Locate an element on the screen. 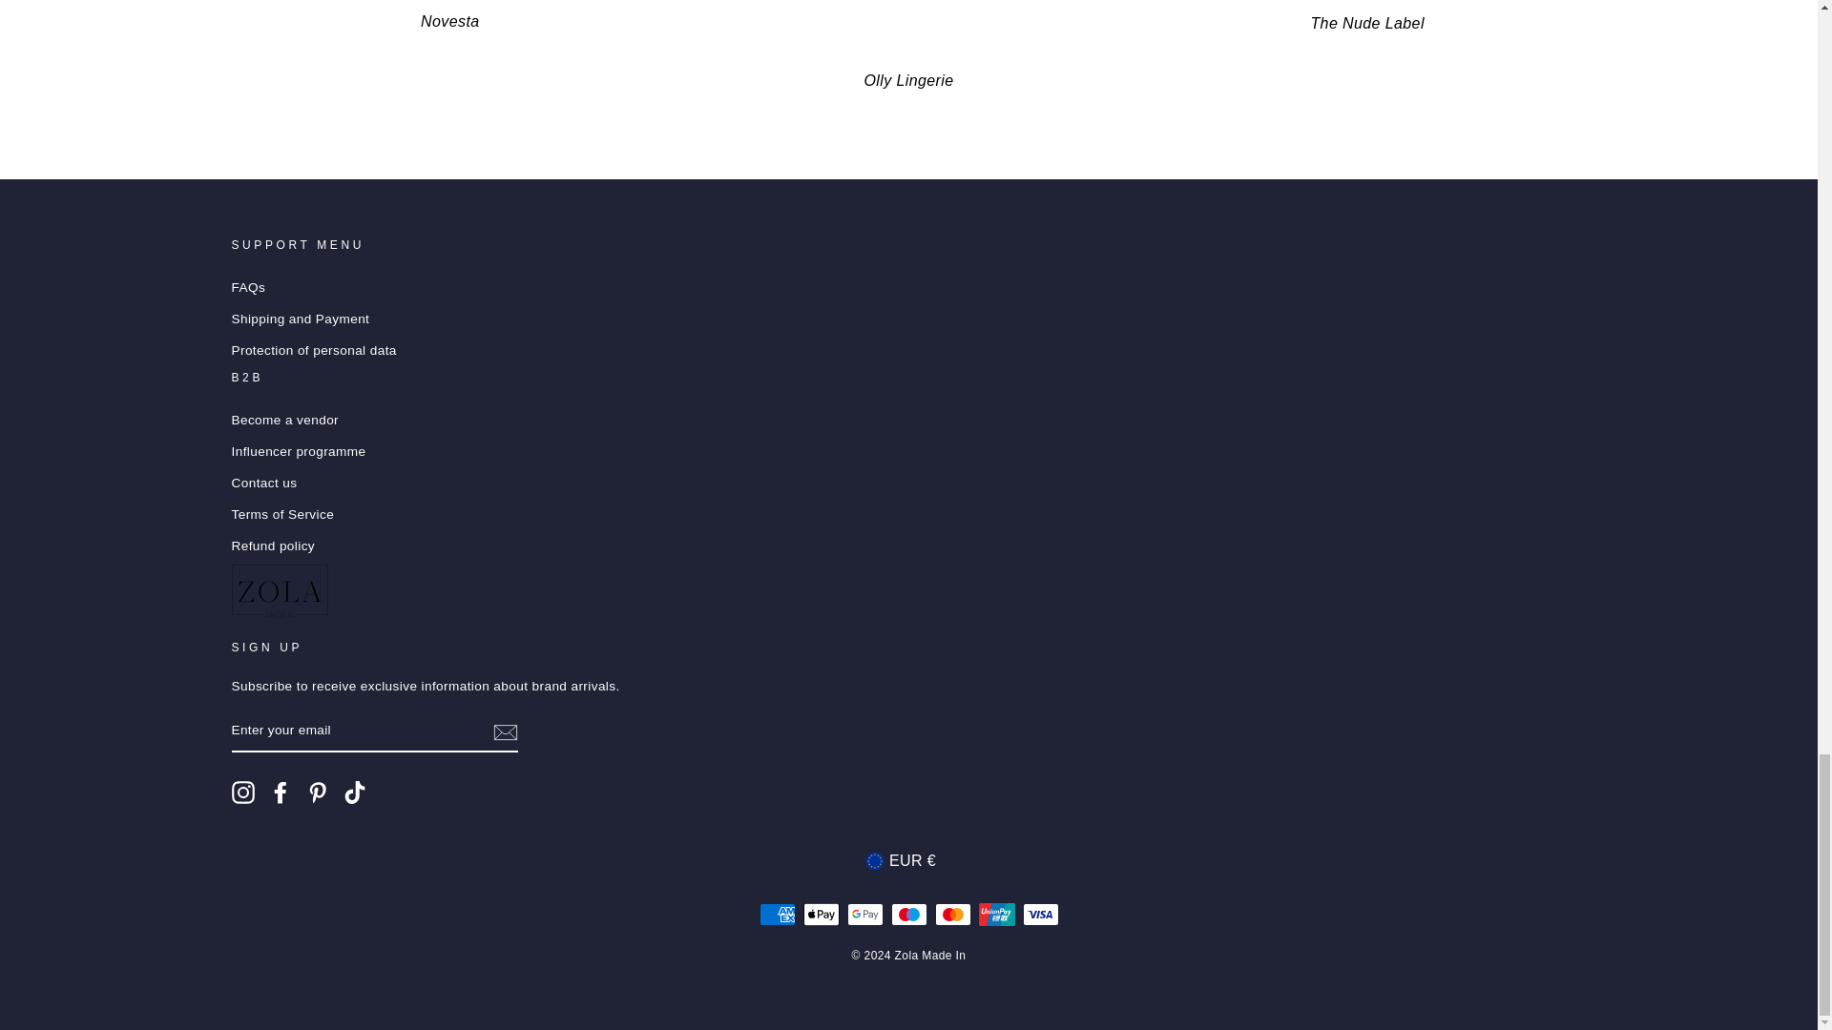 This screenshot has height=1030, width=1832. Apple Pay is located at coordinates (821, 914).